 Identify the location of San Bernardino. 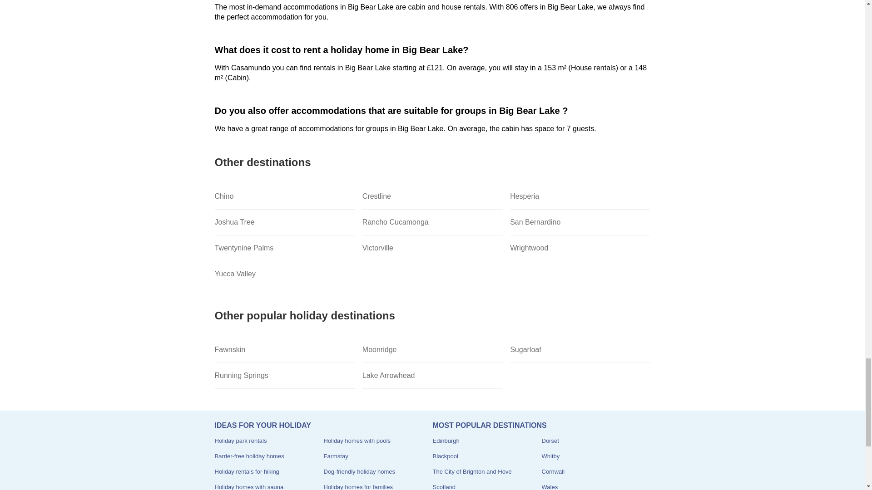
(580, 222).